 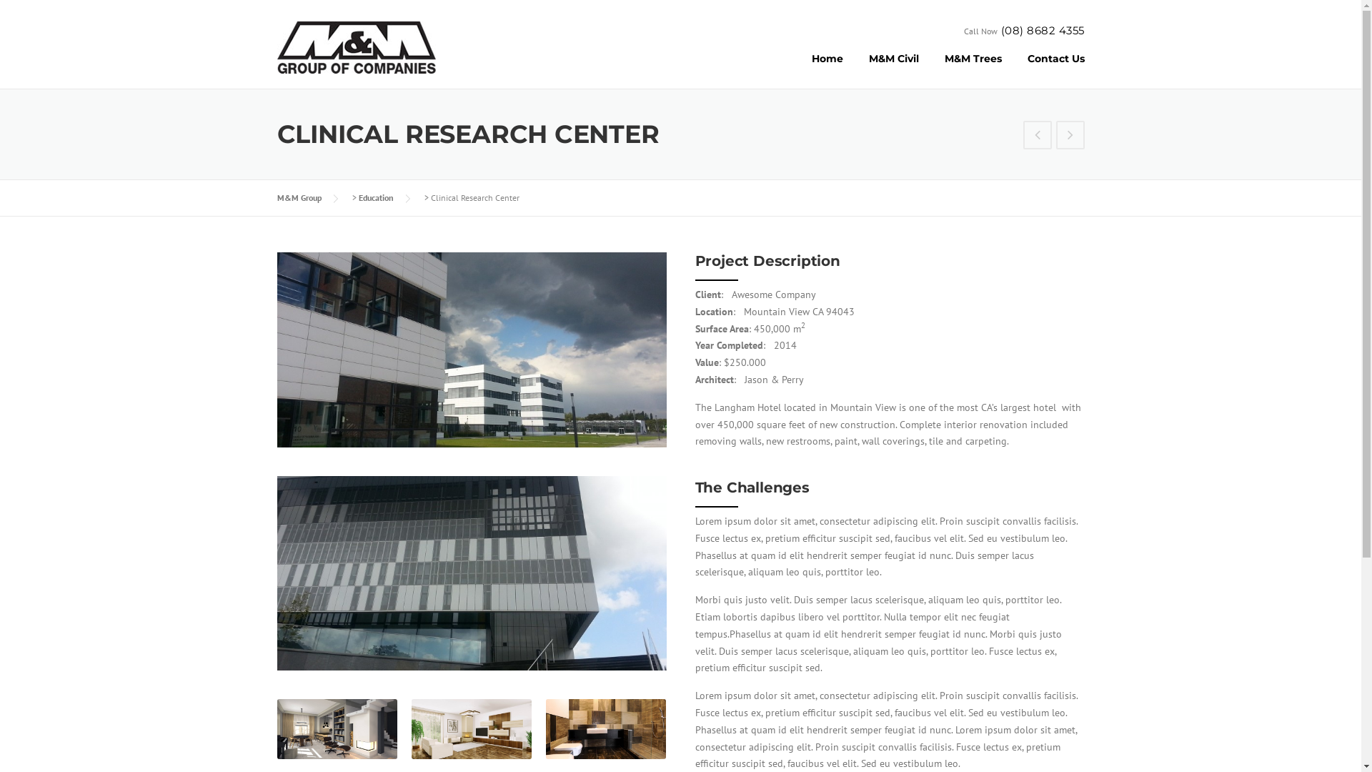 What do you see at coordinates (1050, 69) in the screenshot?
I see `Contact Us` at bounding box center [1050, 69].